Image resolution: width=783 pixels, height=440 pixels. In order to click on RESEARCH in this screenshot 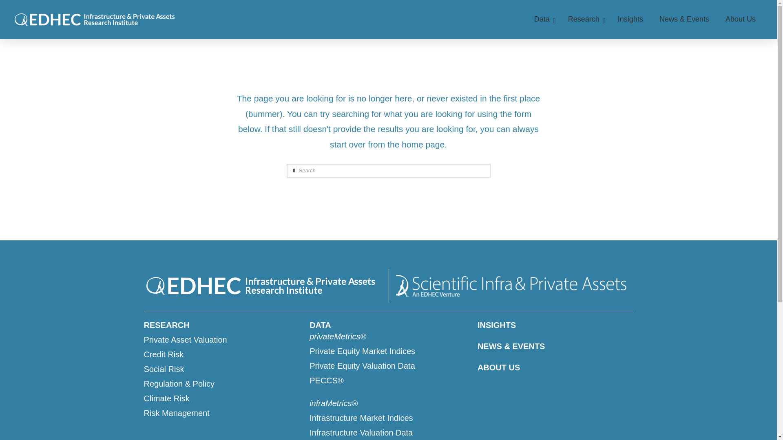, I will do `click(222, 325)`.